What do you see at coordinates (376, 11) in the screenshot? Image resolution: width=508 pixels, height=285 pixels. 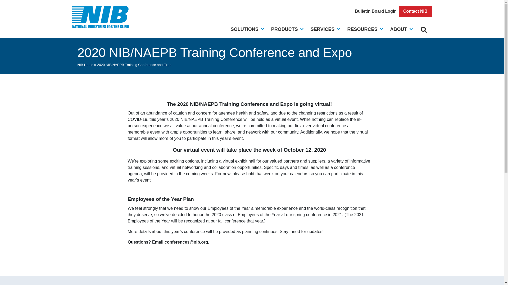 I see `Bulletin Board Login` at bounding box center [376, 11].